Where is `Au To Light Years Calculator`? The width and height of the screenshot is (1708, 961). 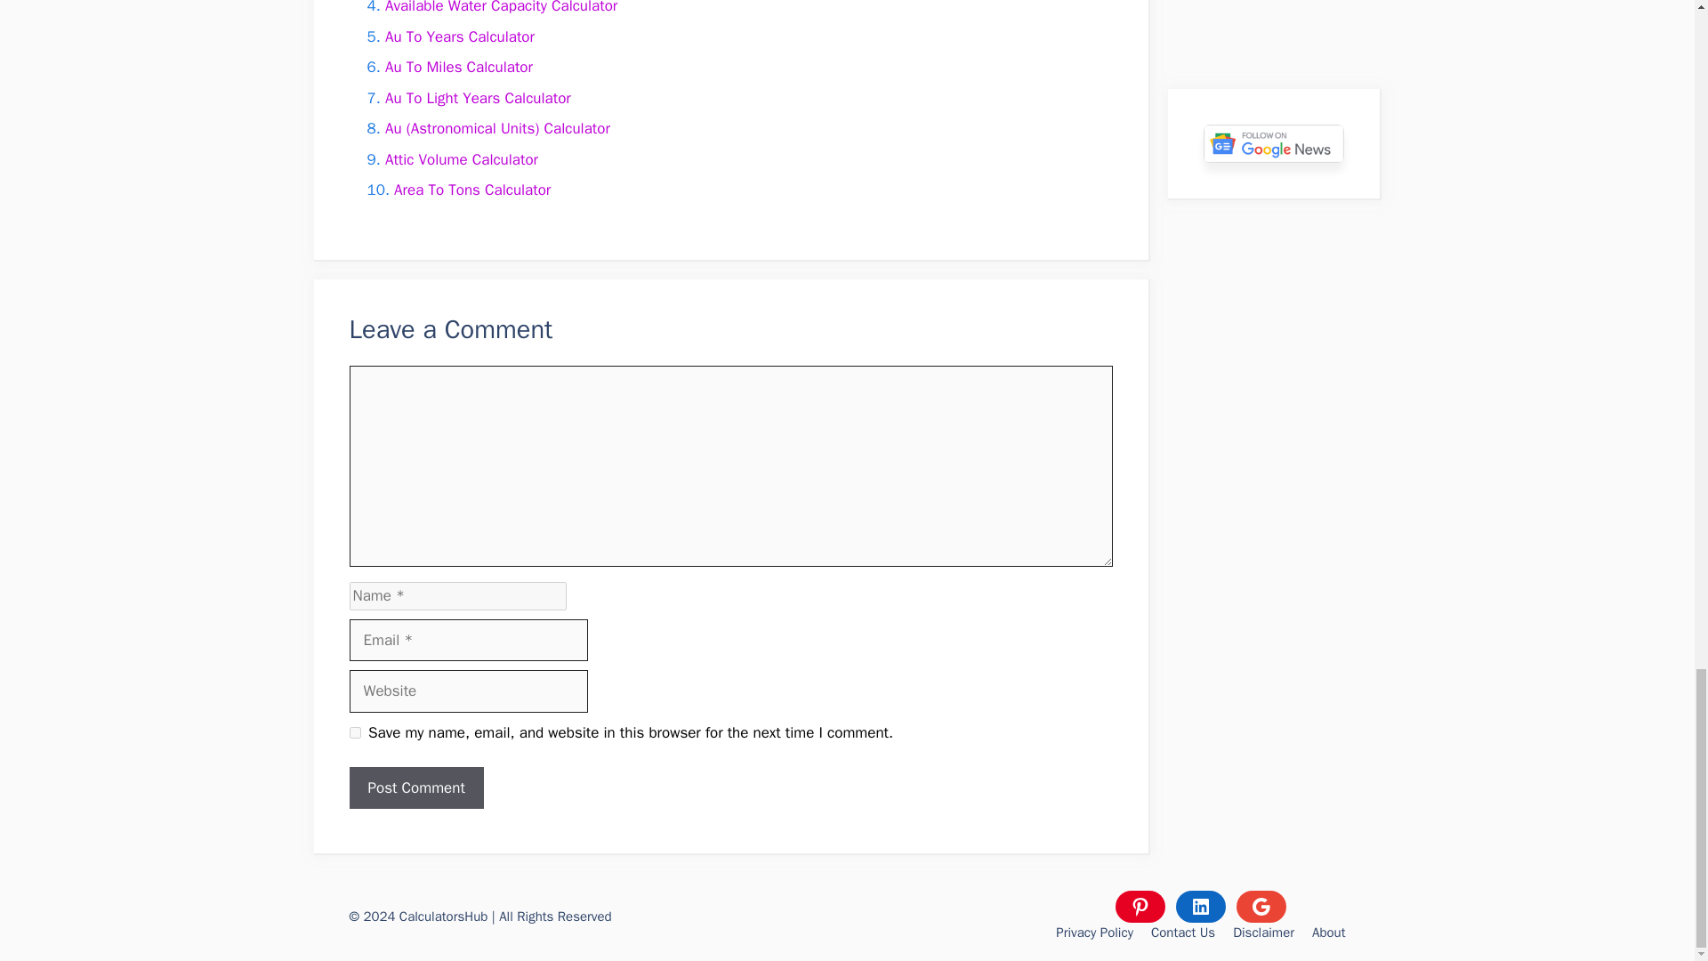
Au To Light Years Calculator is located at coordinates (478, 98).